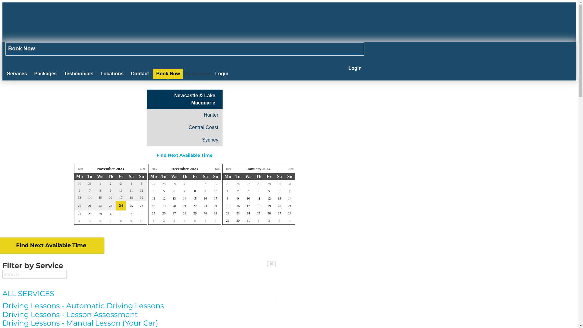  Describe the element at coordinates (195, 213) in the screenshot. I see `29` at that location.